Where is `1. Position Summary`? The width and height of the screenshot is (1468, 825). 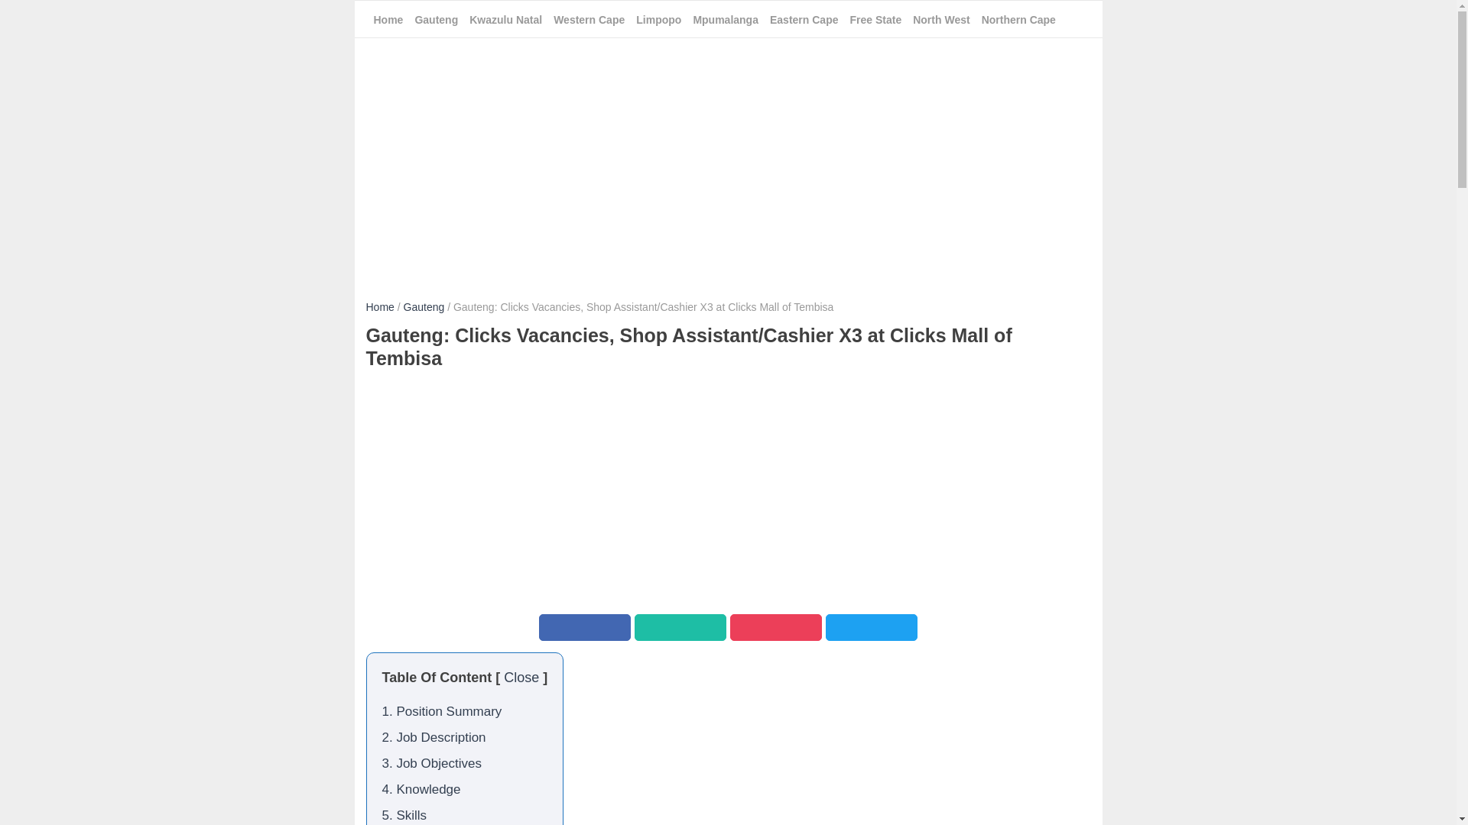
1. Position Summary is located at coordinates (442, 711).